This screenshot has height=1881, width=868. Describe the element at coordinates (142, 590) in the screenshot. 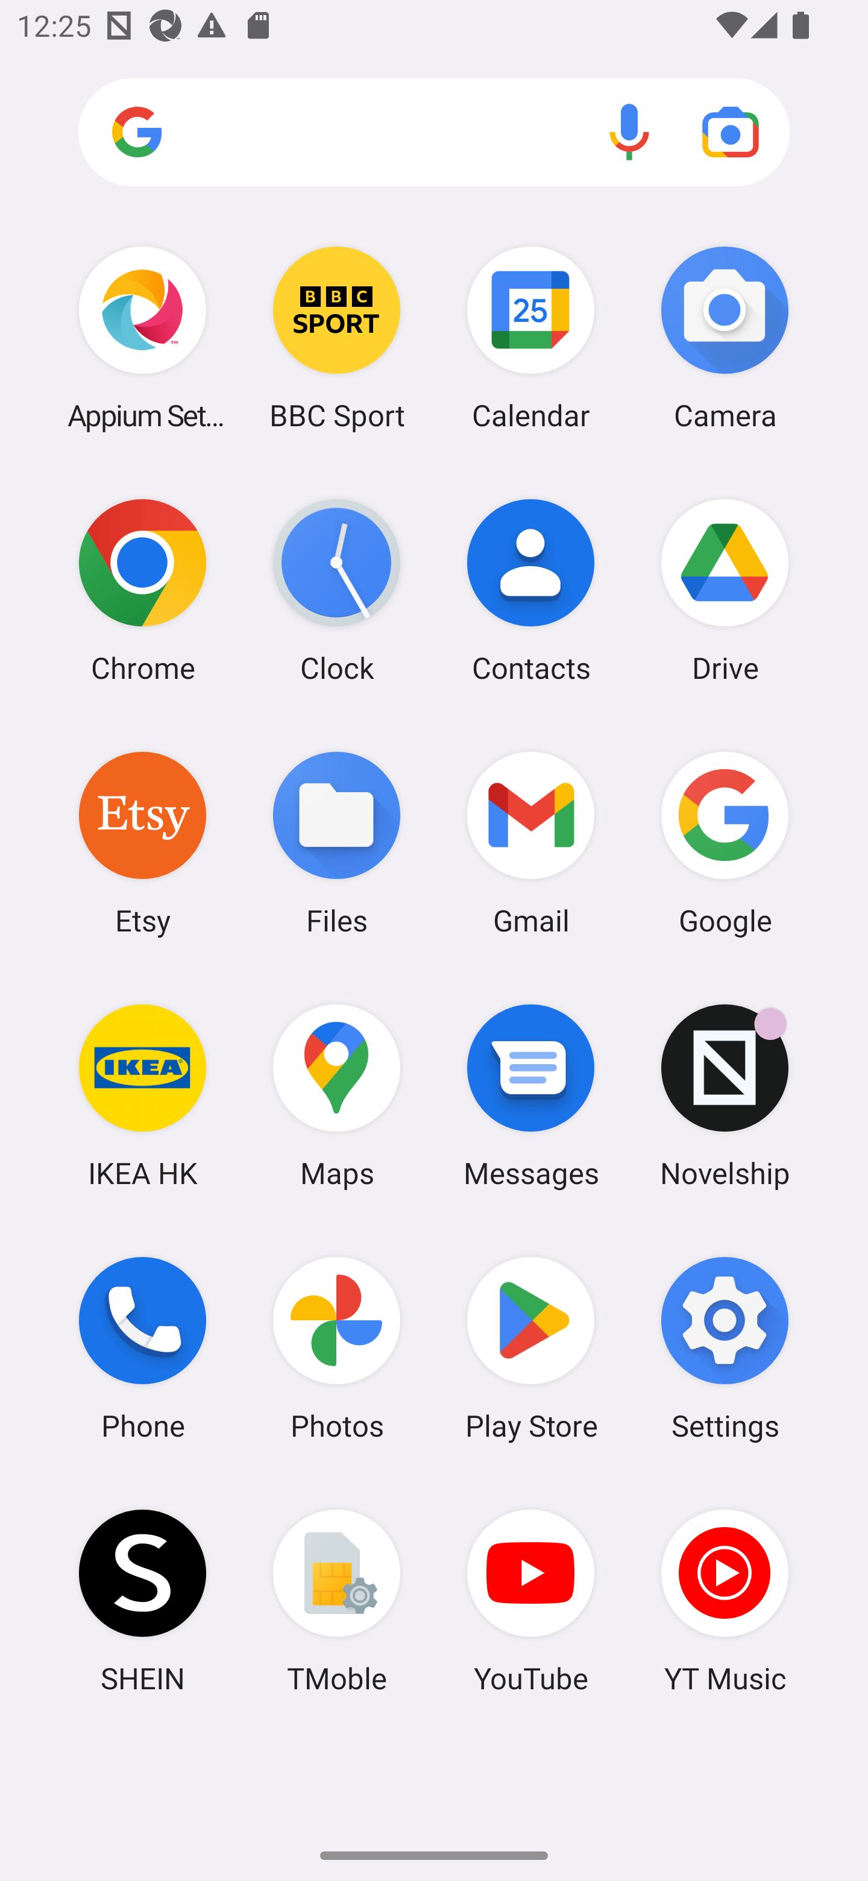

I see `Chrome` at that location.